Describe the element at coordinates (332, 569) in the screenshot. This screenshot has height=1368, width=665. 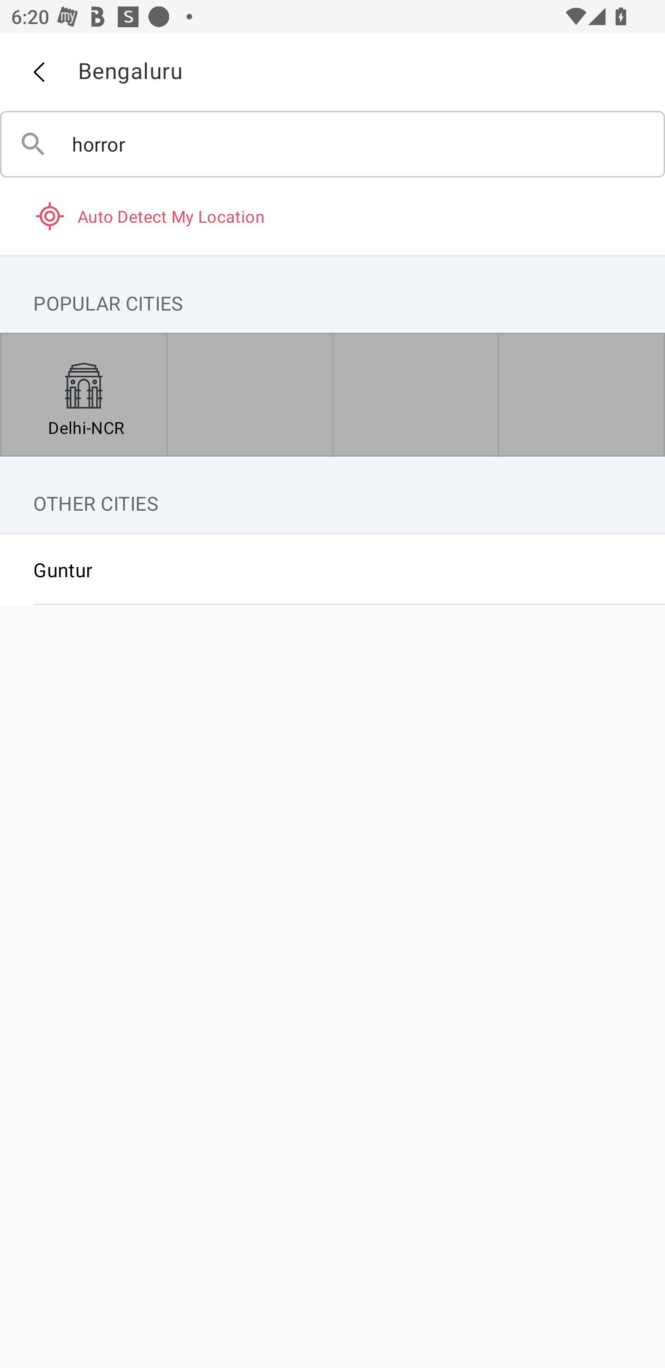
I see `Guntur` at that location.